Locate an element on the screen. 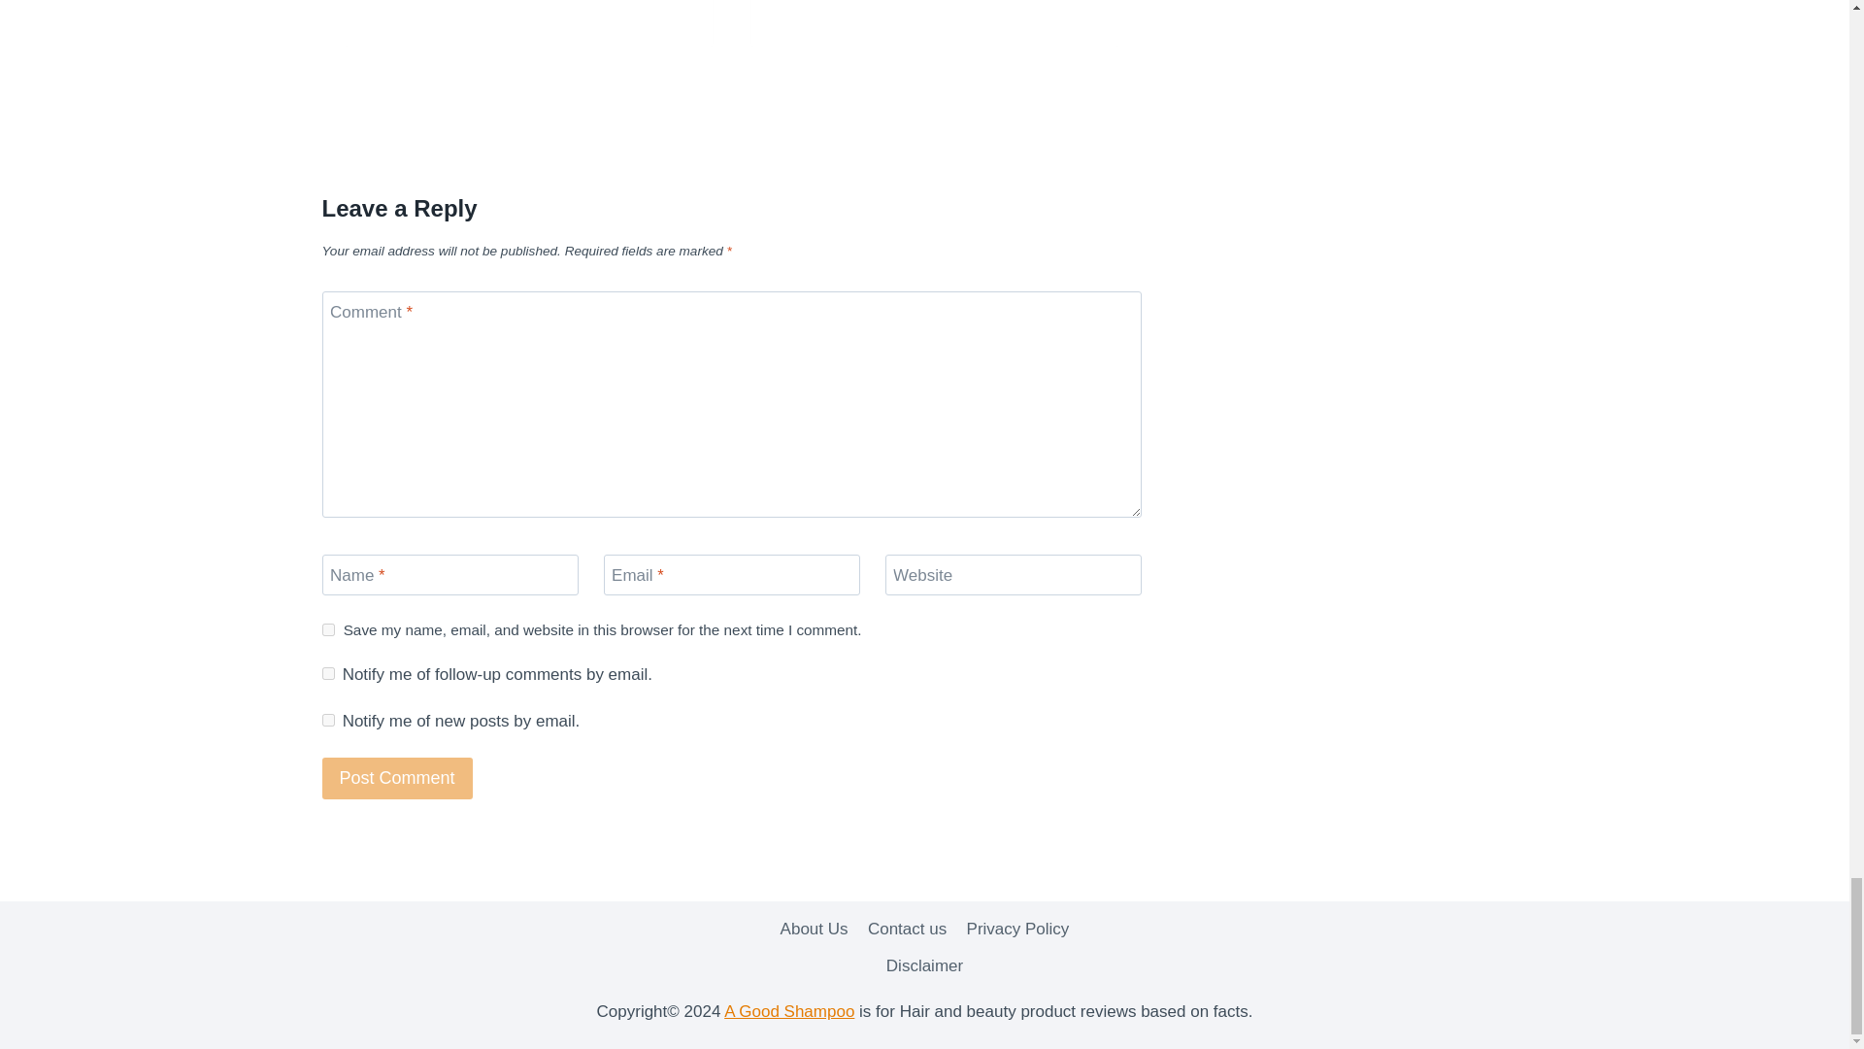  subscribe is located at coordinates (328, 721).